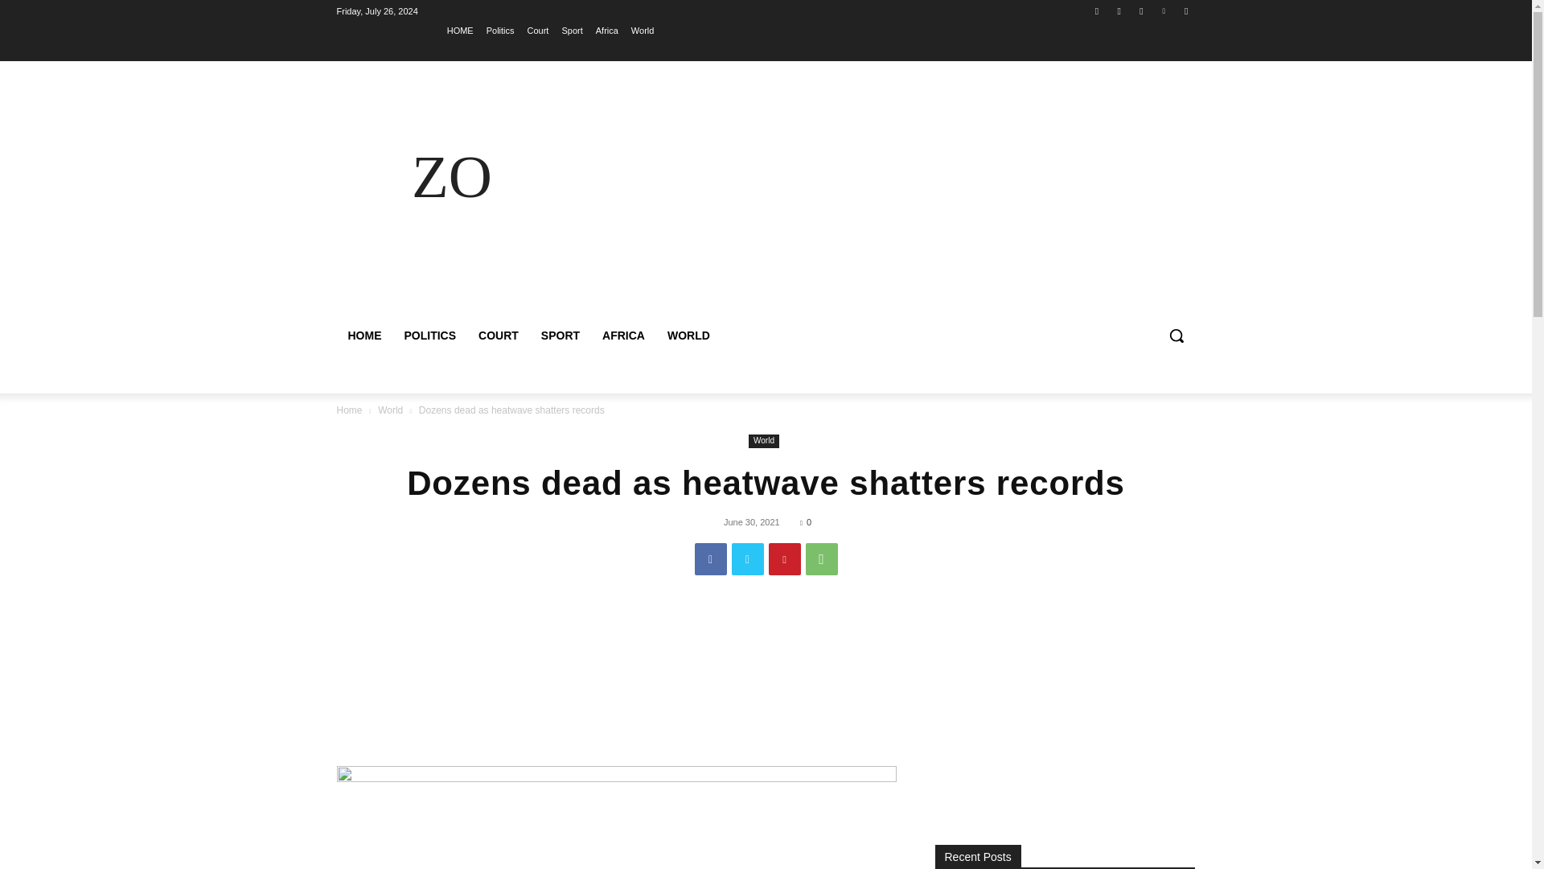  What do you see at coordinates (764, 441) in the screenshot?
I see `World` at bounding box center [764, 441].